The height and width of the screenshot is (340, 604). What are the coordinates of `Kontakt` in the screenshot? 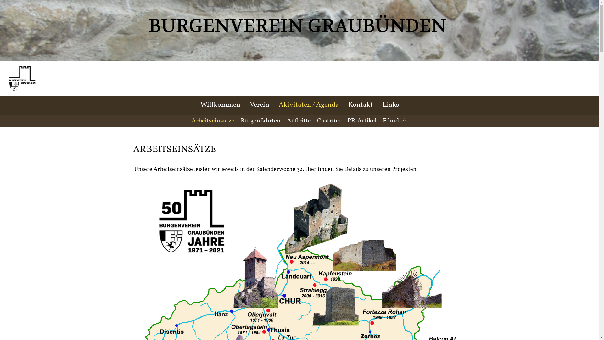 It's located at (361, 105).